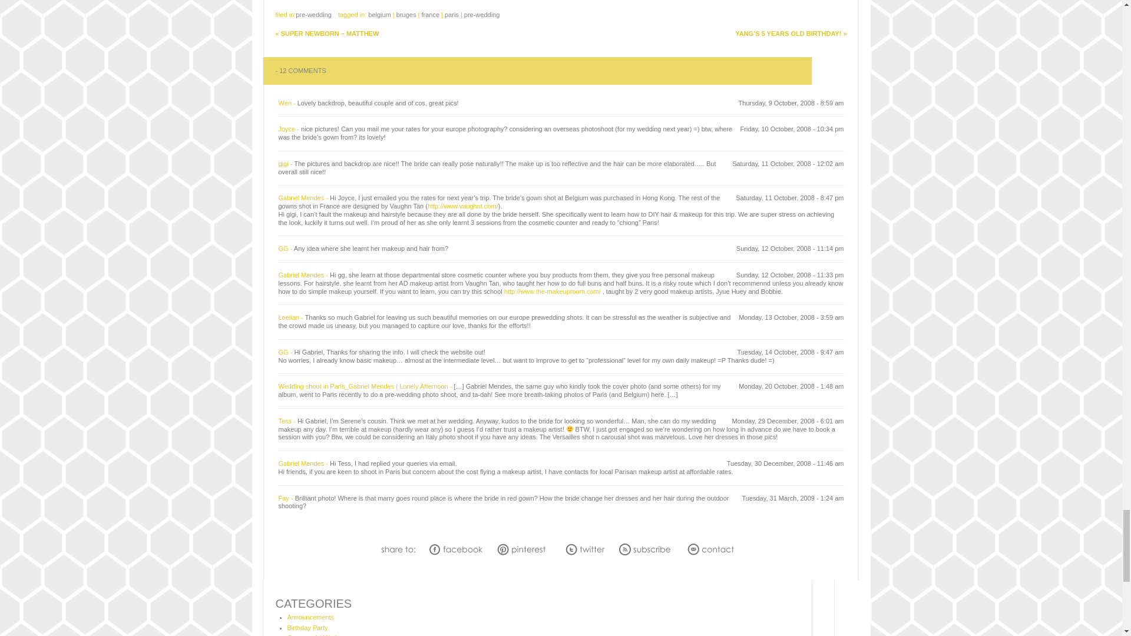 The width and height of the screenshot is (1131, 636). I want to click on pre-wedding, so click(313, 15).